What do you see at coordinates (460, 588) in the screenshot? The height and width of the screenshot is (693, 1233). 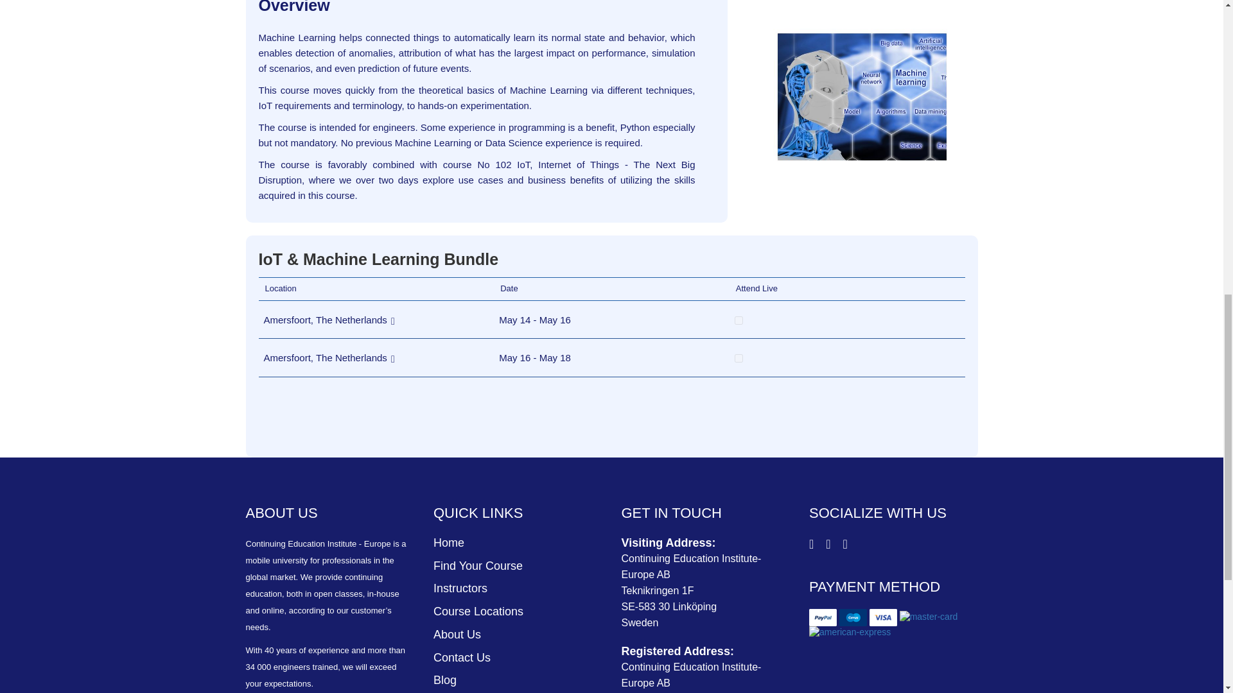 I see `Instructors` at bounding box center [460, 588].